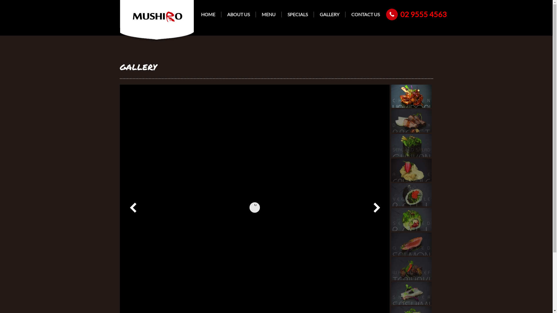 The image size is (557, 313). Describe the element at coordinates (297, 14) in the screenshot. I see `SPECIALS` at that location.